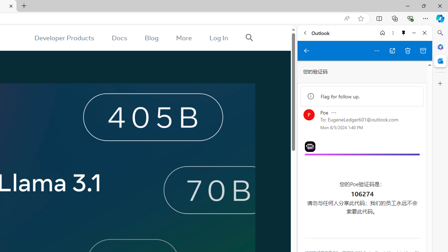 The height and width of the screenshot is (252, 448). I want to click on Developer Products, so click(64, 38).